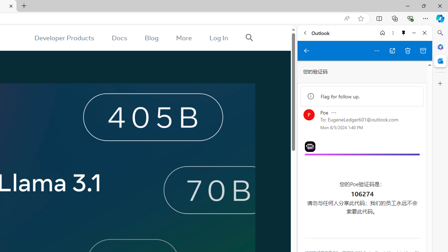 The height and width of the screenshot is (252, 448). I want to click on Developer Products, so click(64, 38).